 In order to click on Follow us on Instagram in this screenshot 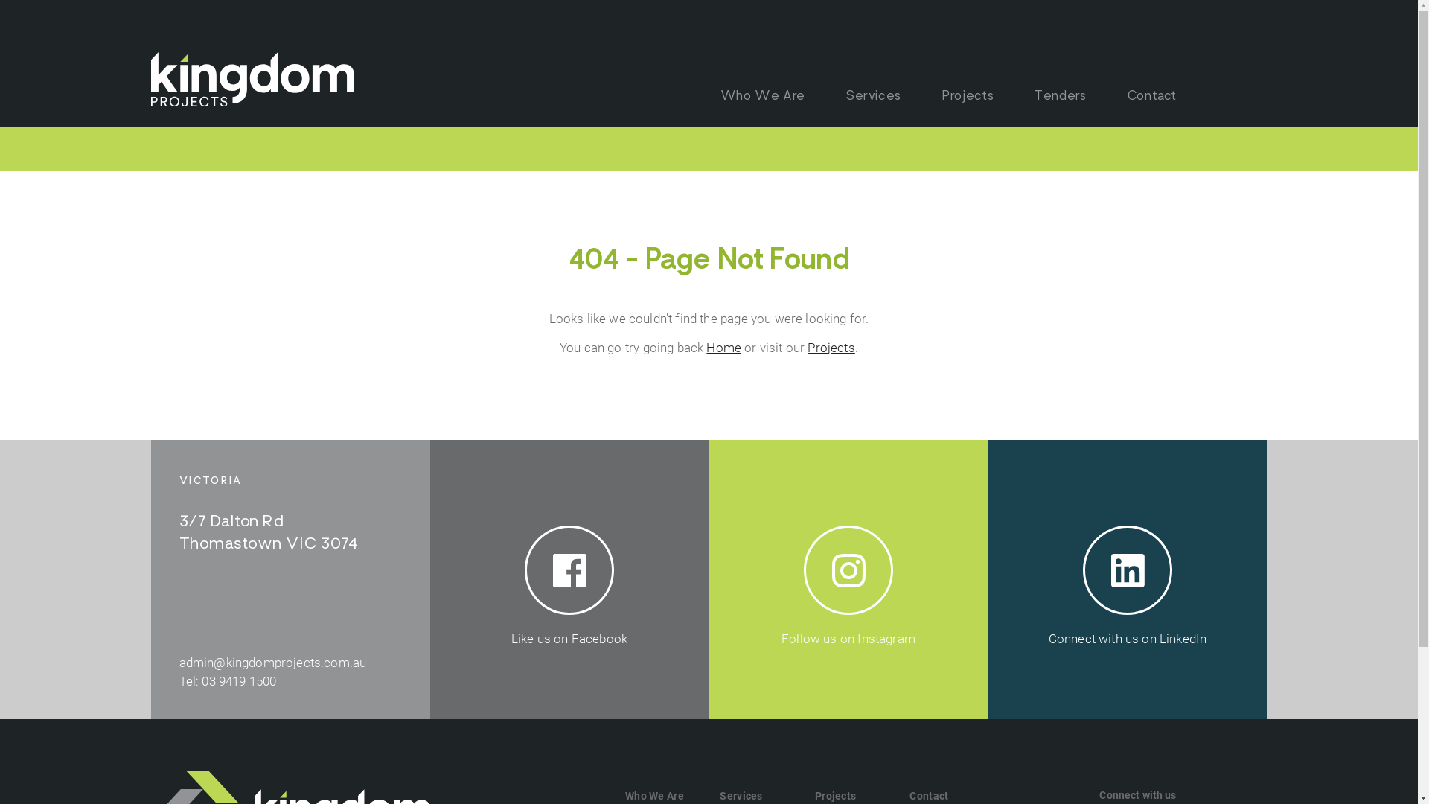, I will do `click(848, 579)`.